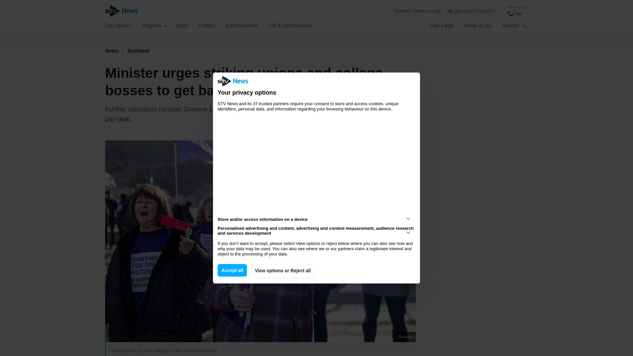 Image resolution: width=633 pixels, height=356 pixels. What do you see at coordinates (478, 25) in the screenshot?
I see `News at Six` at bounding box center [478, 25].